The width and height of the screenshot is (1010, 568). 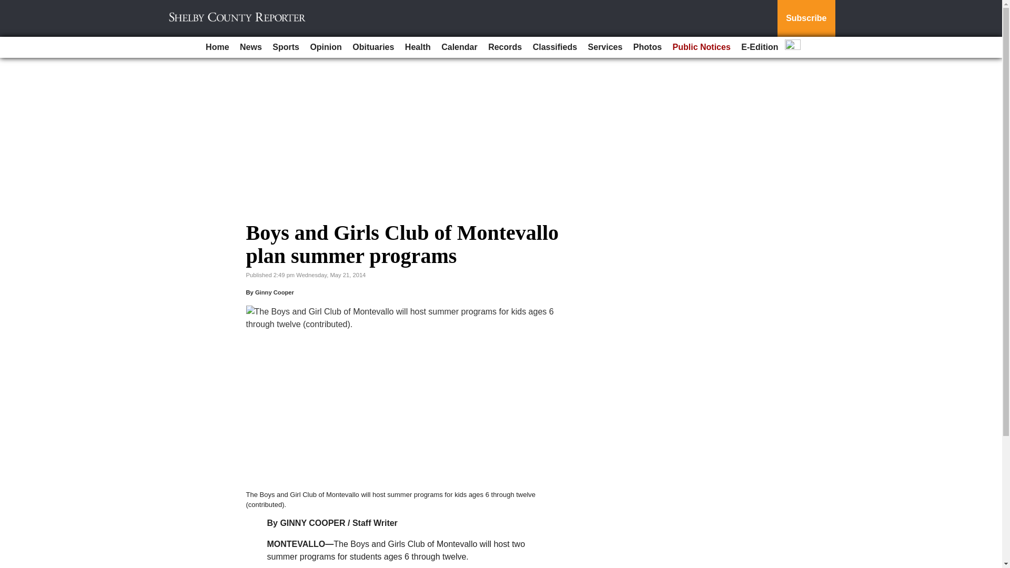 What do you see at coordinates (217, 47) in the screenshot?
I see `Home` at bounding box center [217, 47].